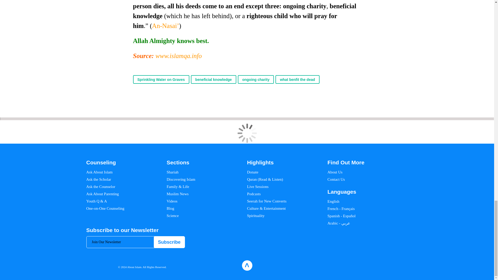  Describe the element at coordinates (136, 242) in the screenshot. I see `Join Our Newsletter` at that location.